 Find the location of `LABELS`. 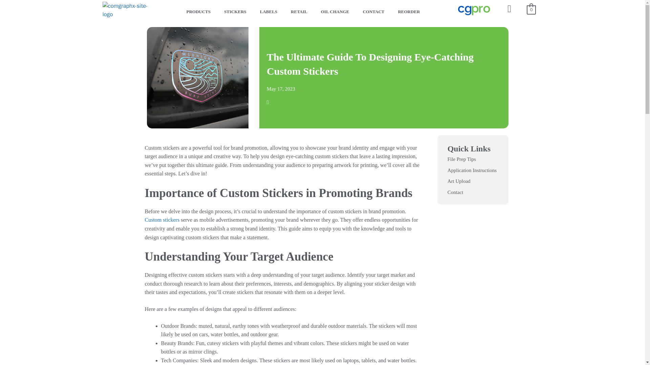

LABELS is located at coordinates (269, 10).